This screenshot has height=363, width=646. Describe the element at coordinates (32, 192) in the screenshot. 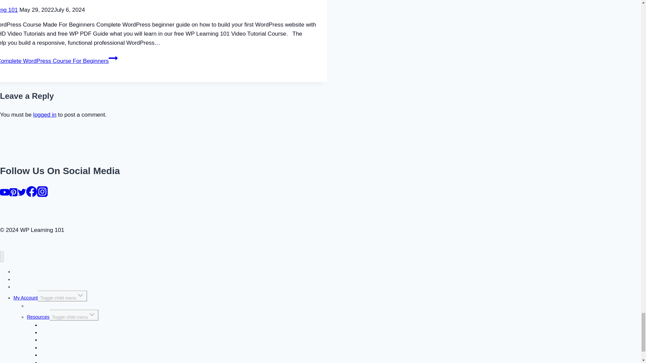

I see `Facebook` at that location.